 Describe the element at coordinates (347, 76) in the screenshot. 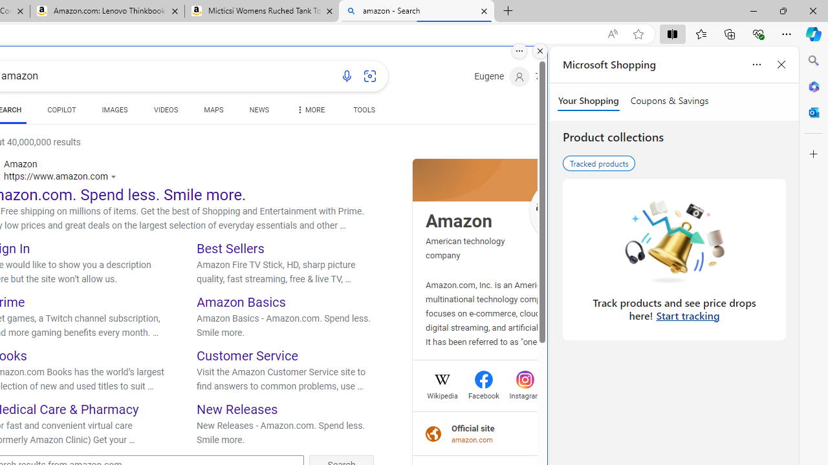

I see `Search using voice` at that location.